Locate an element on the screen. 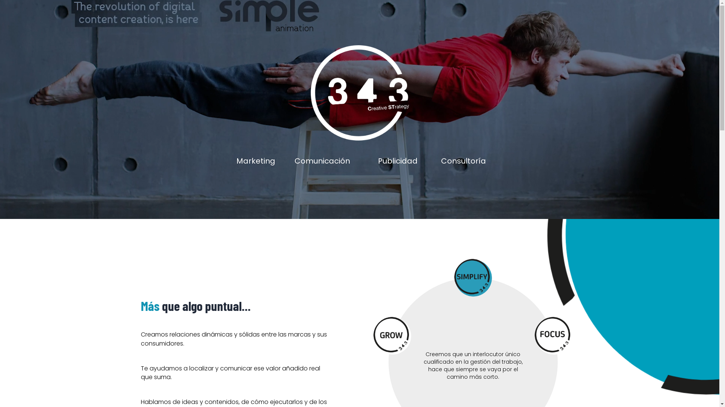 This screenshot has width=725, height=407. Grupo 6@2x is located at coordinates (359, 93).